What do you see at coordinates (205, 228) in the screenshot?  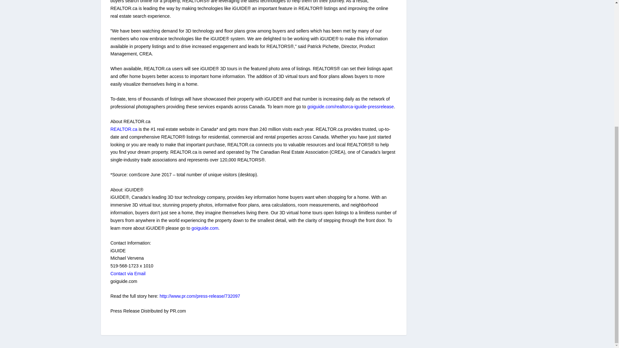 I see `goiguide.com` at bounding box center [205, 228].